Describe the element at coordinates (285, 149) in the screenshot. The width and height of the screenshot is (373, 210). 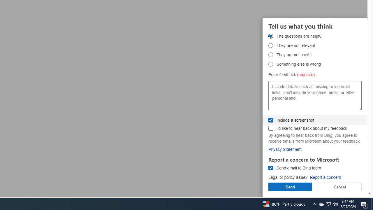
I see `Privacy Statement` at that location.